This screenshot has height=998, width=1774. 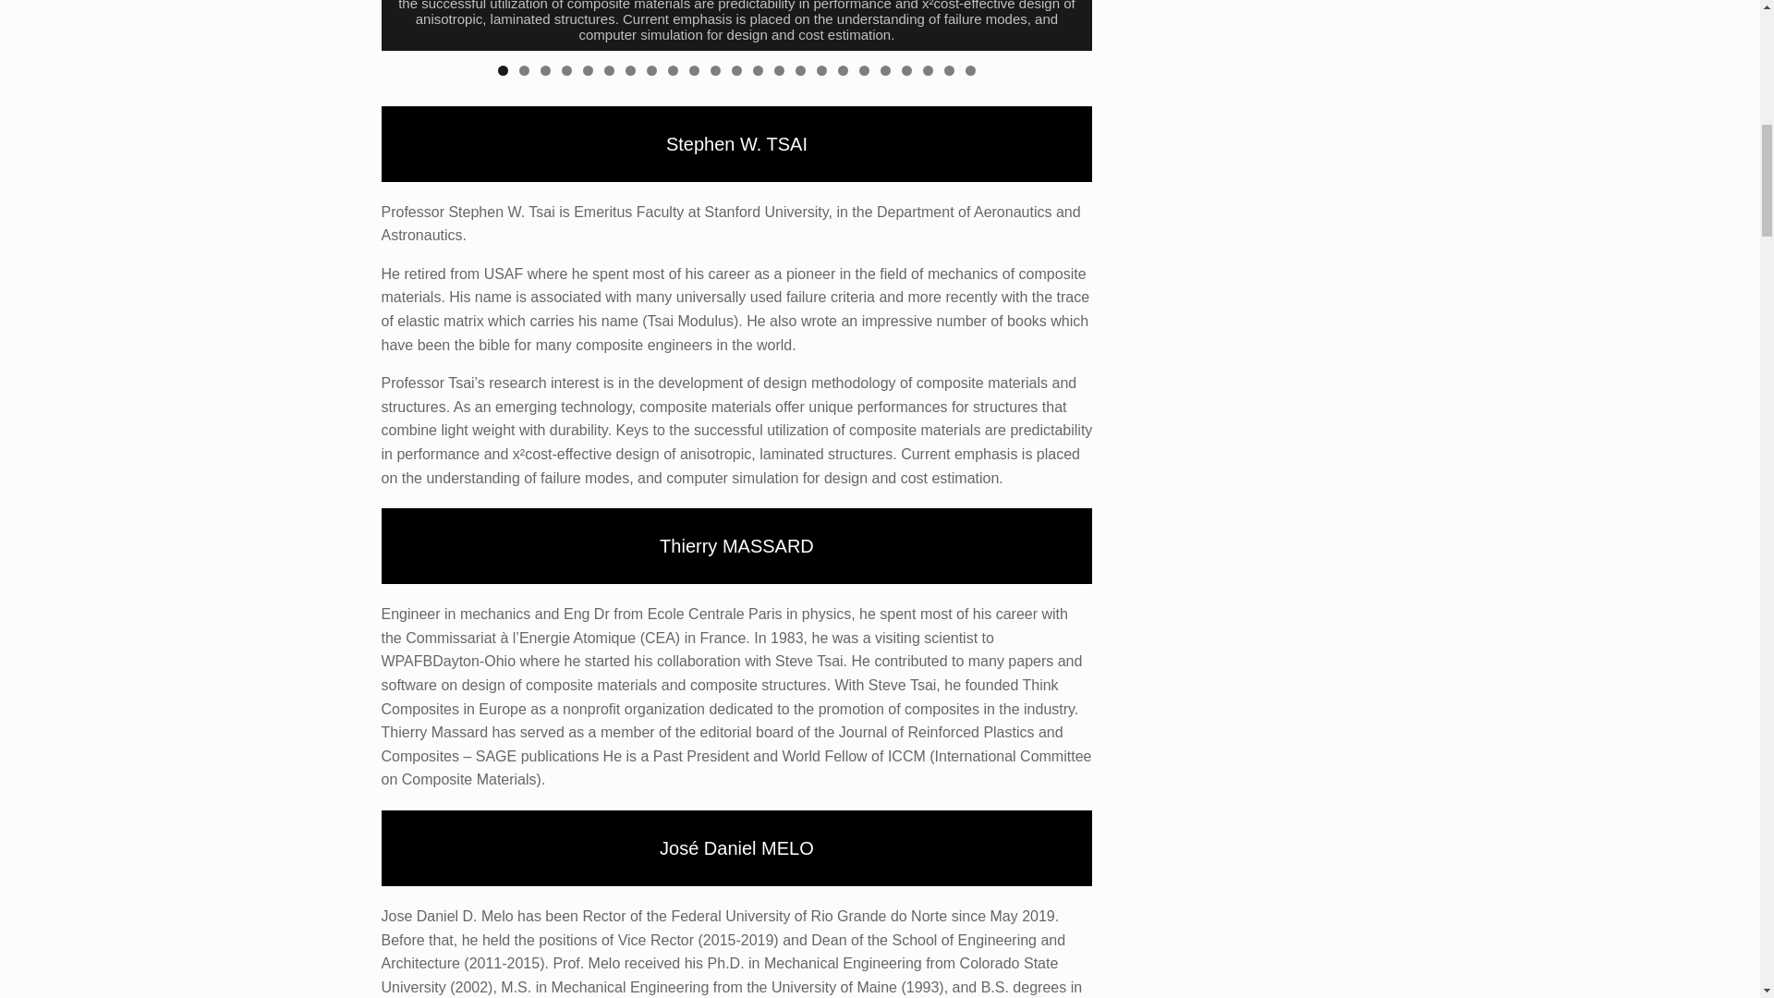 I want to click on 10, so click(x=694, y=70).